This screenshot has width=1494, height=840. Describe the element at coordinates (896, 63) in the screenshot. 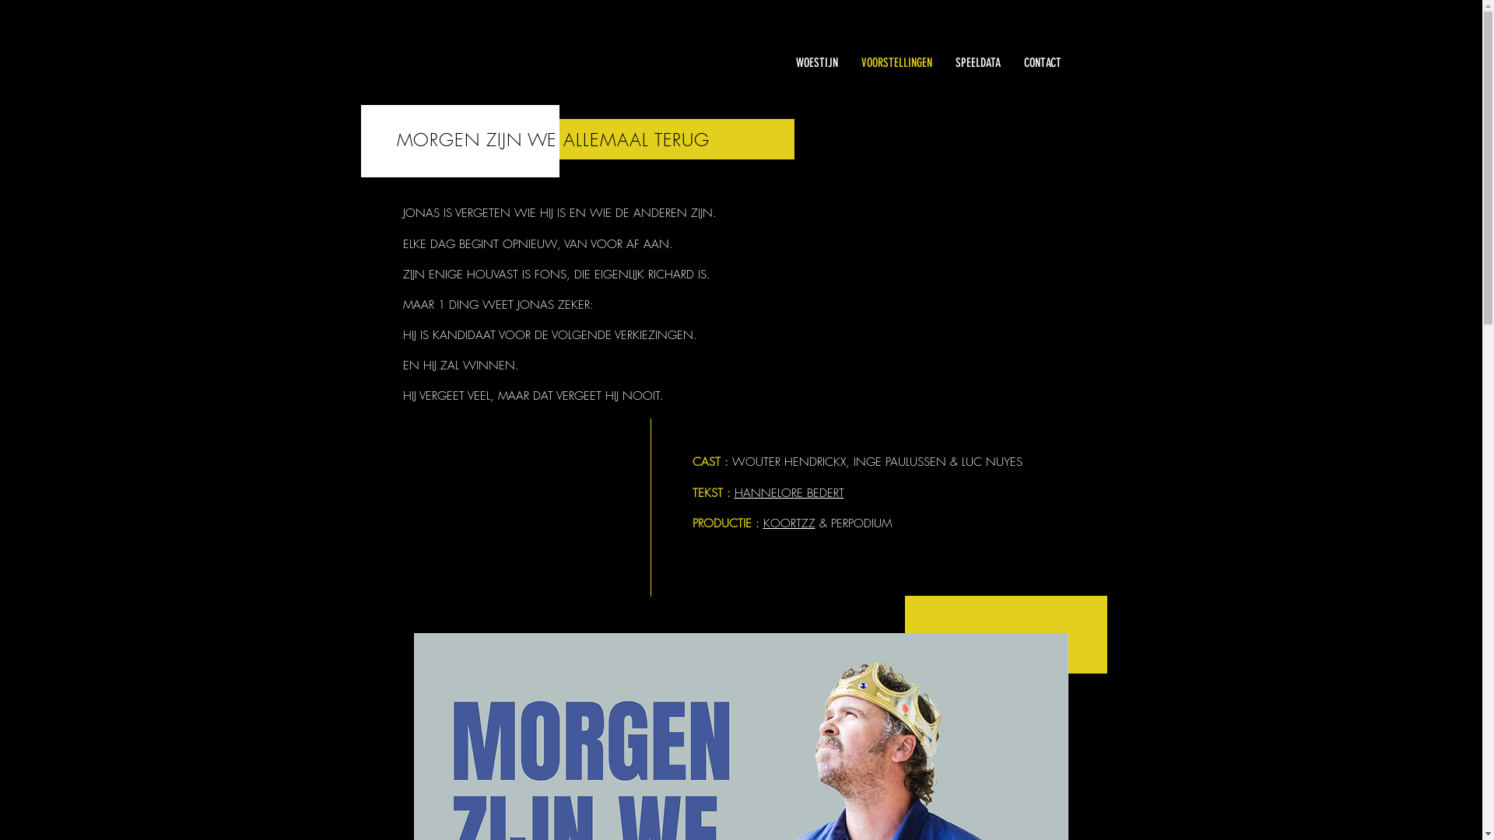

I see `VOORSTELLINGEN` at that location.